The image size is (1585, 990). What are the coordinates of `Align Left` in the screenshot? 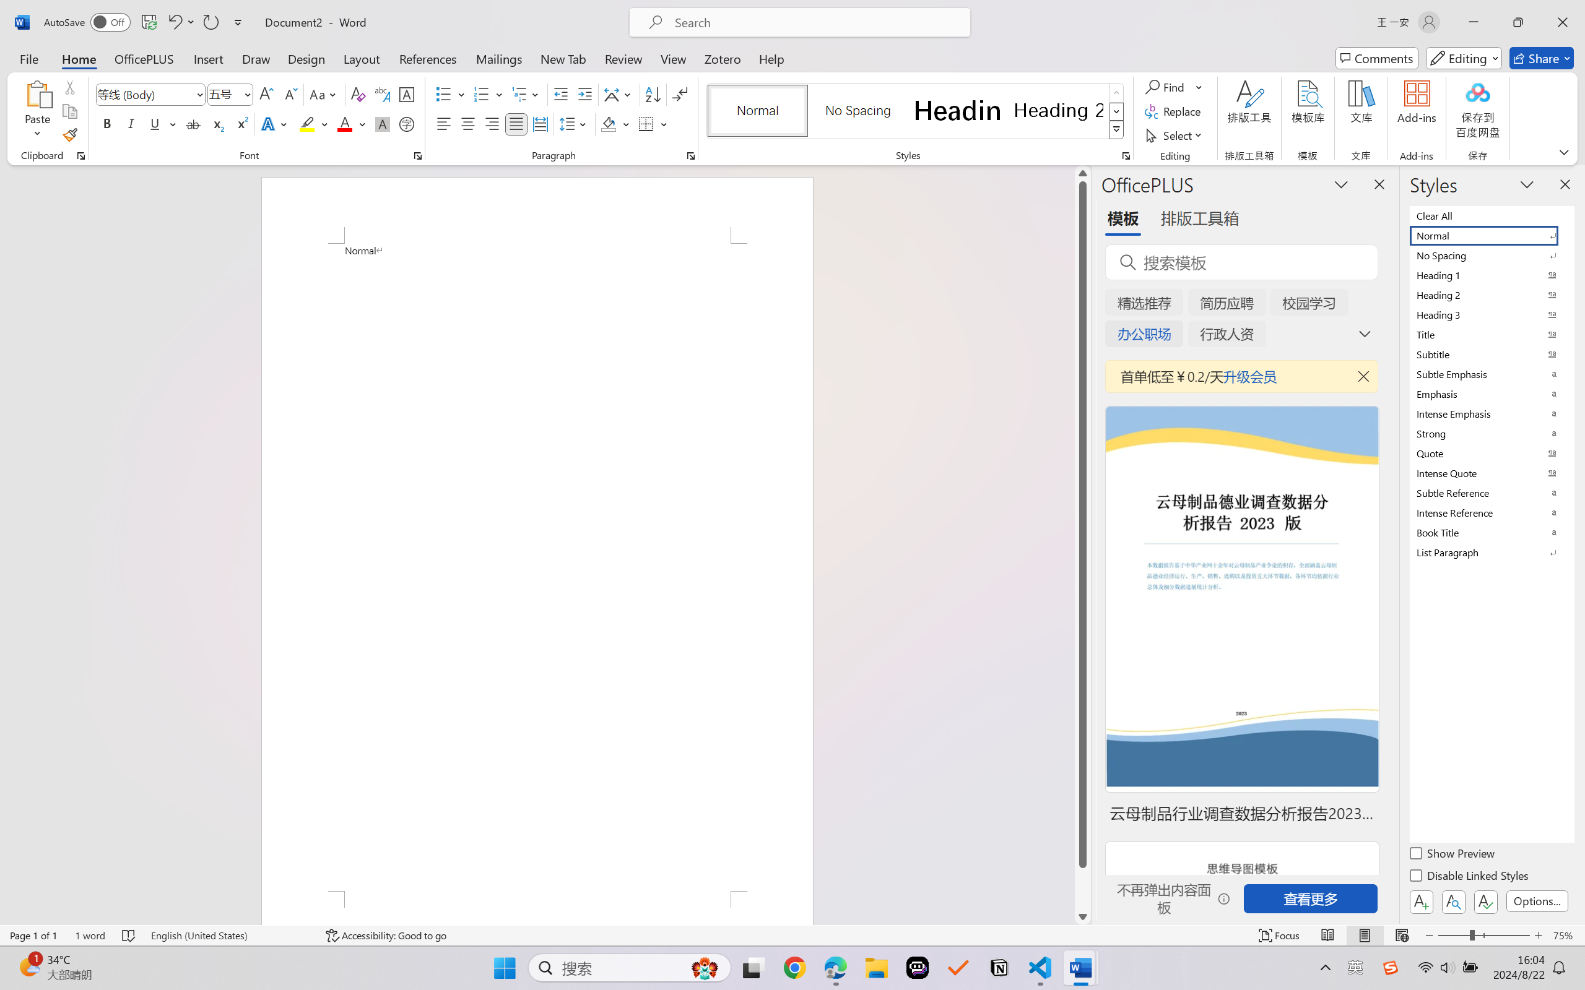 It's located at (443, 124).